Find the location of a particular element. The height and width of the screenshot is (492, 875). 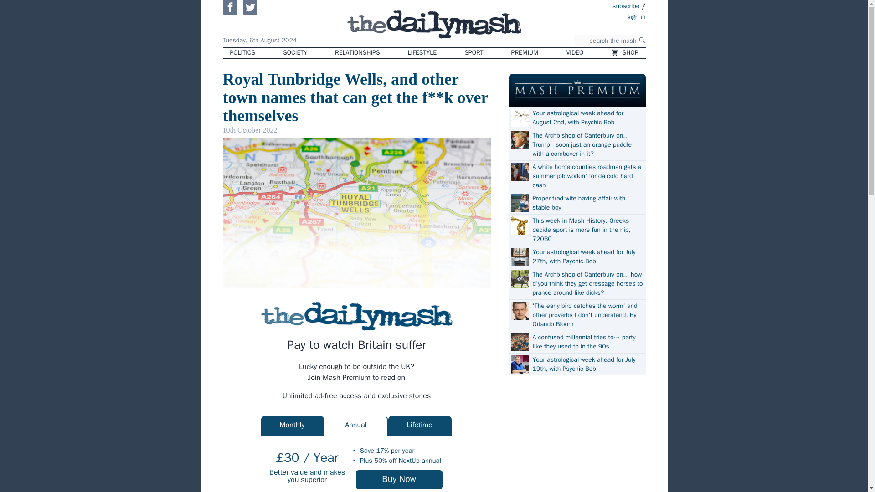

PREMIUM is located at coordinates (525, 53).